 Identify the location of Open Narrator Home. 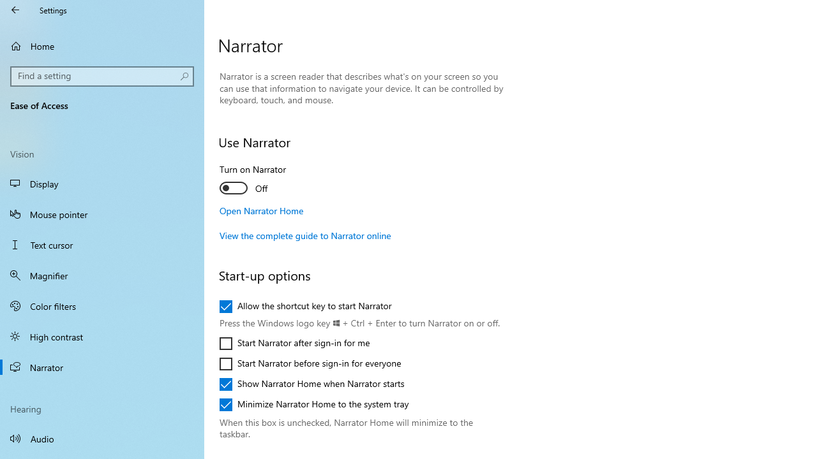
(262, 210).